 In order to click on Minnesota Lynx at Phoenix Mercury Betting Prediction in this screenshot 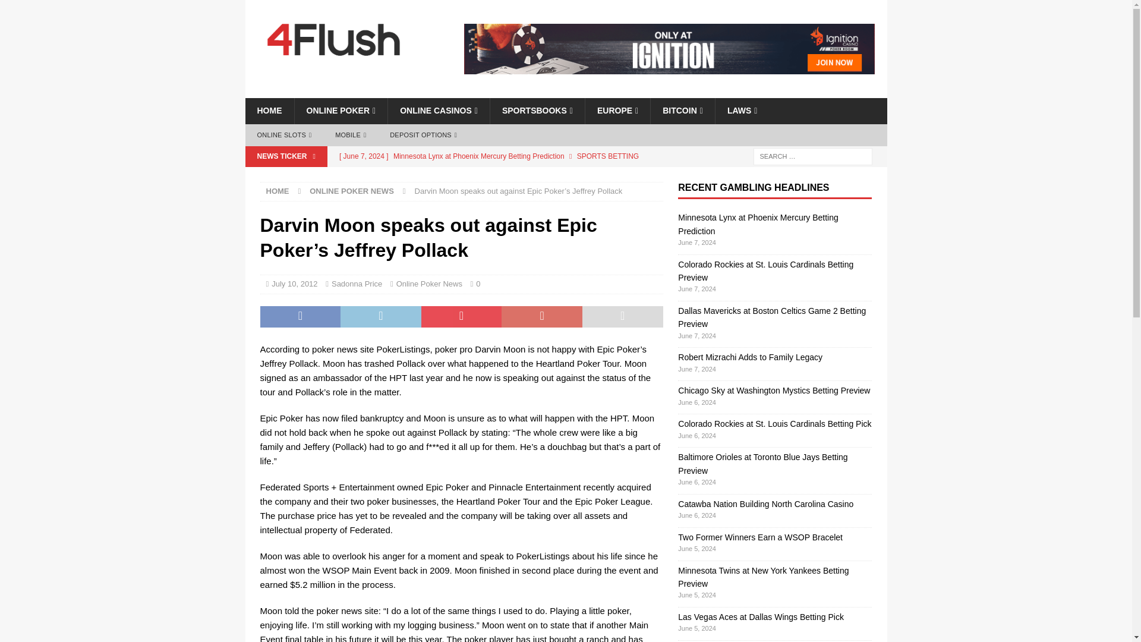, I will do `click(497, 156)`.